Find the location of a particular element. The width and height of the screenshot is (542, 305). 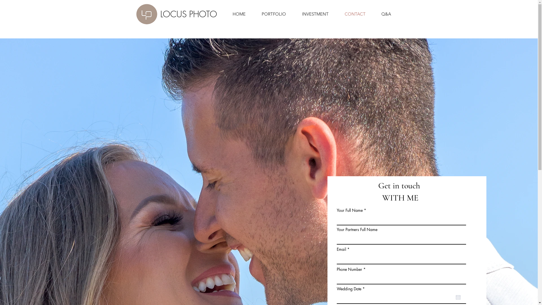

LOCUS PHOTO is located at coordinates (189, 14).